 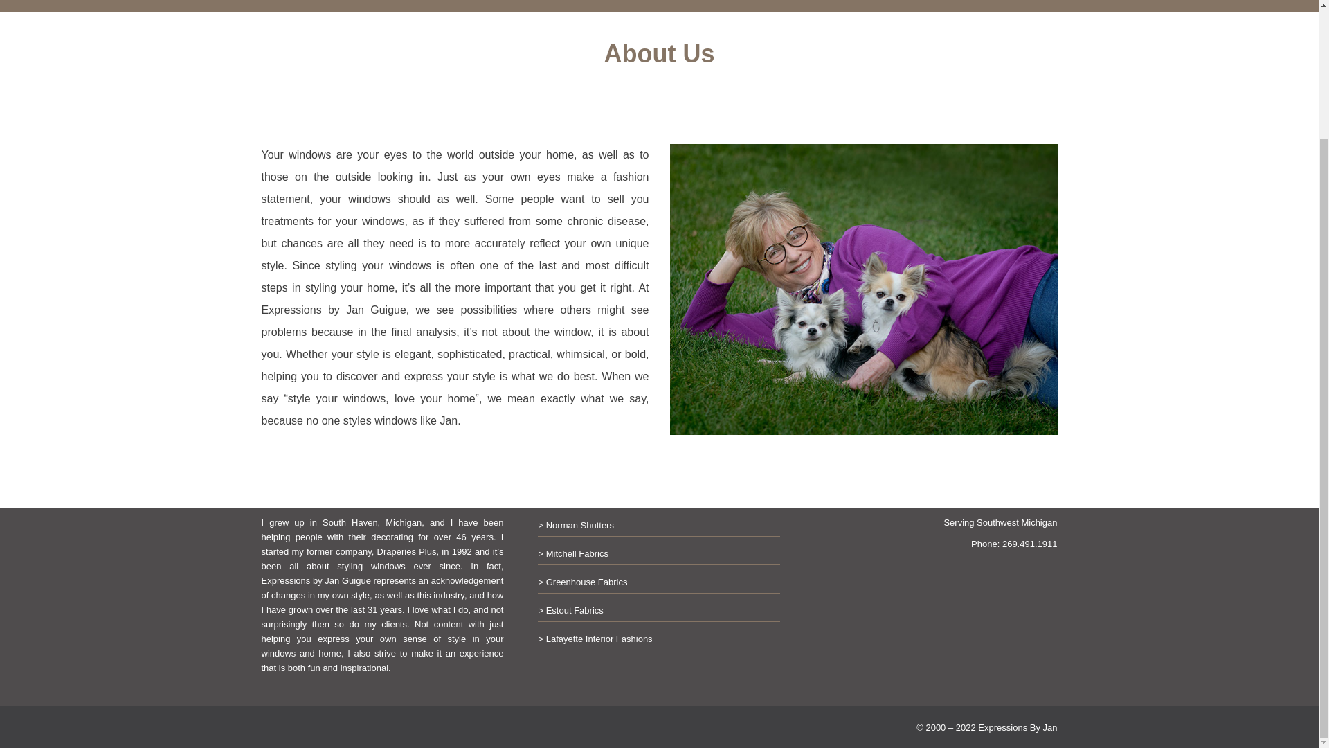 I want to click on Home, so click(x=277, y=1).